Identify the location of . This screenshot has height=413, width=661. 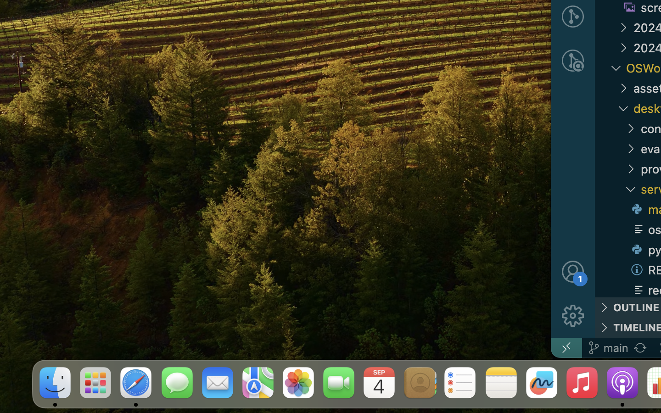
(631, 128).